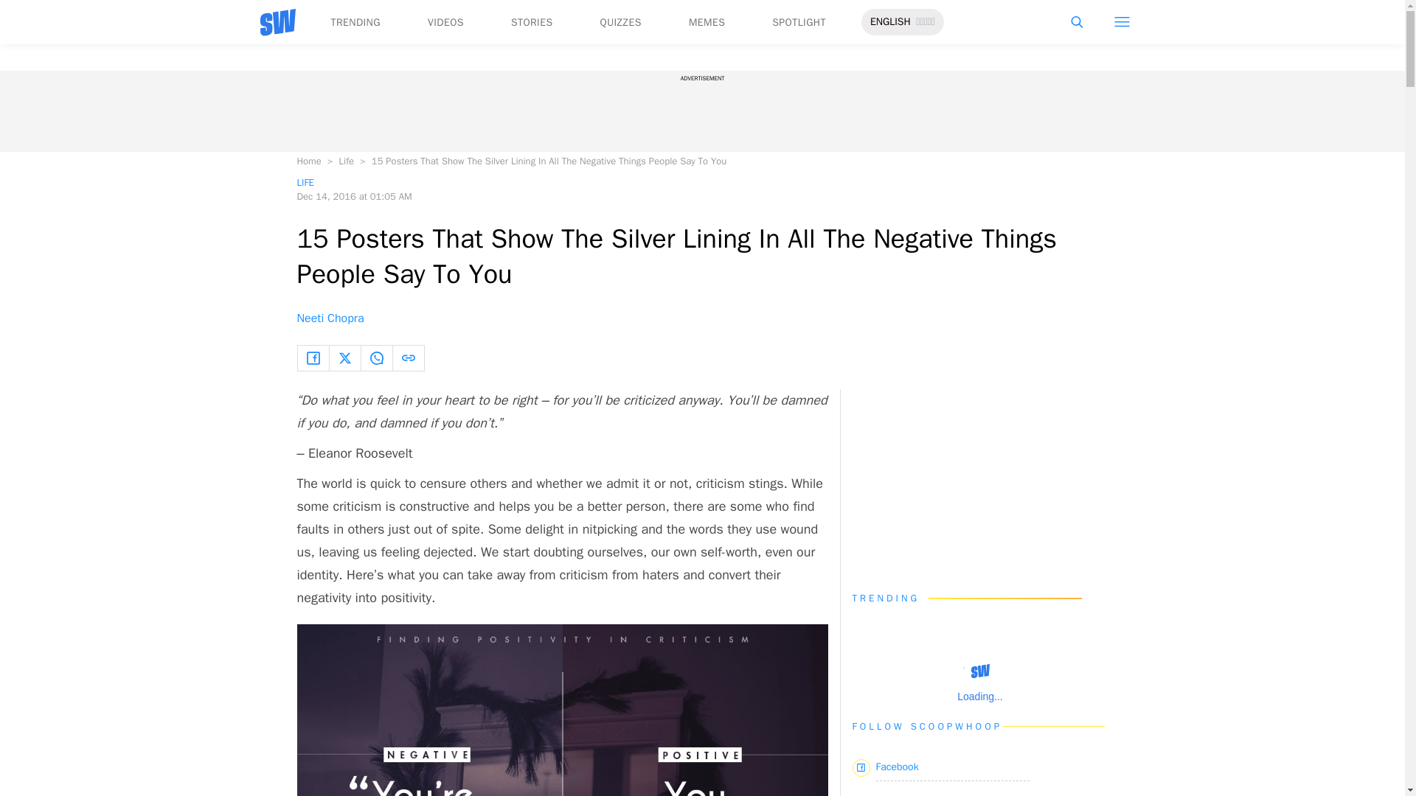 The height and width of the screenshot is (796, 1416). I want to click on STORIES, so click(532, 22).